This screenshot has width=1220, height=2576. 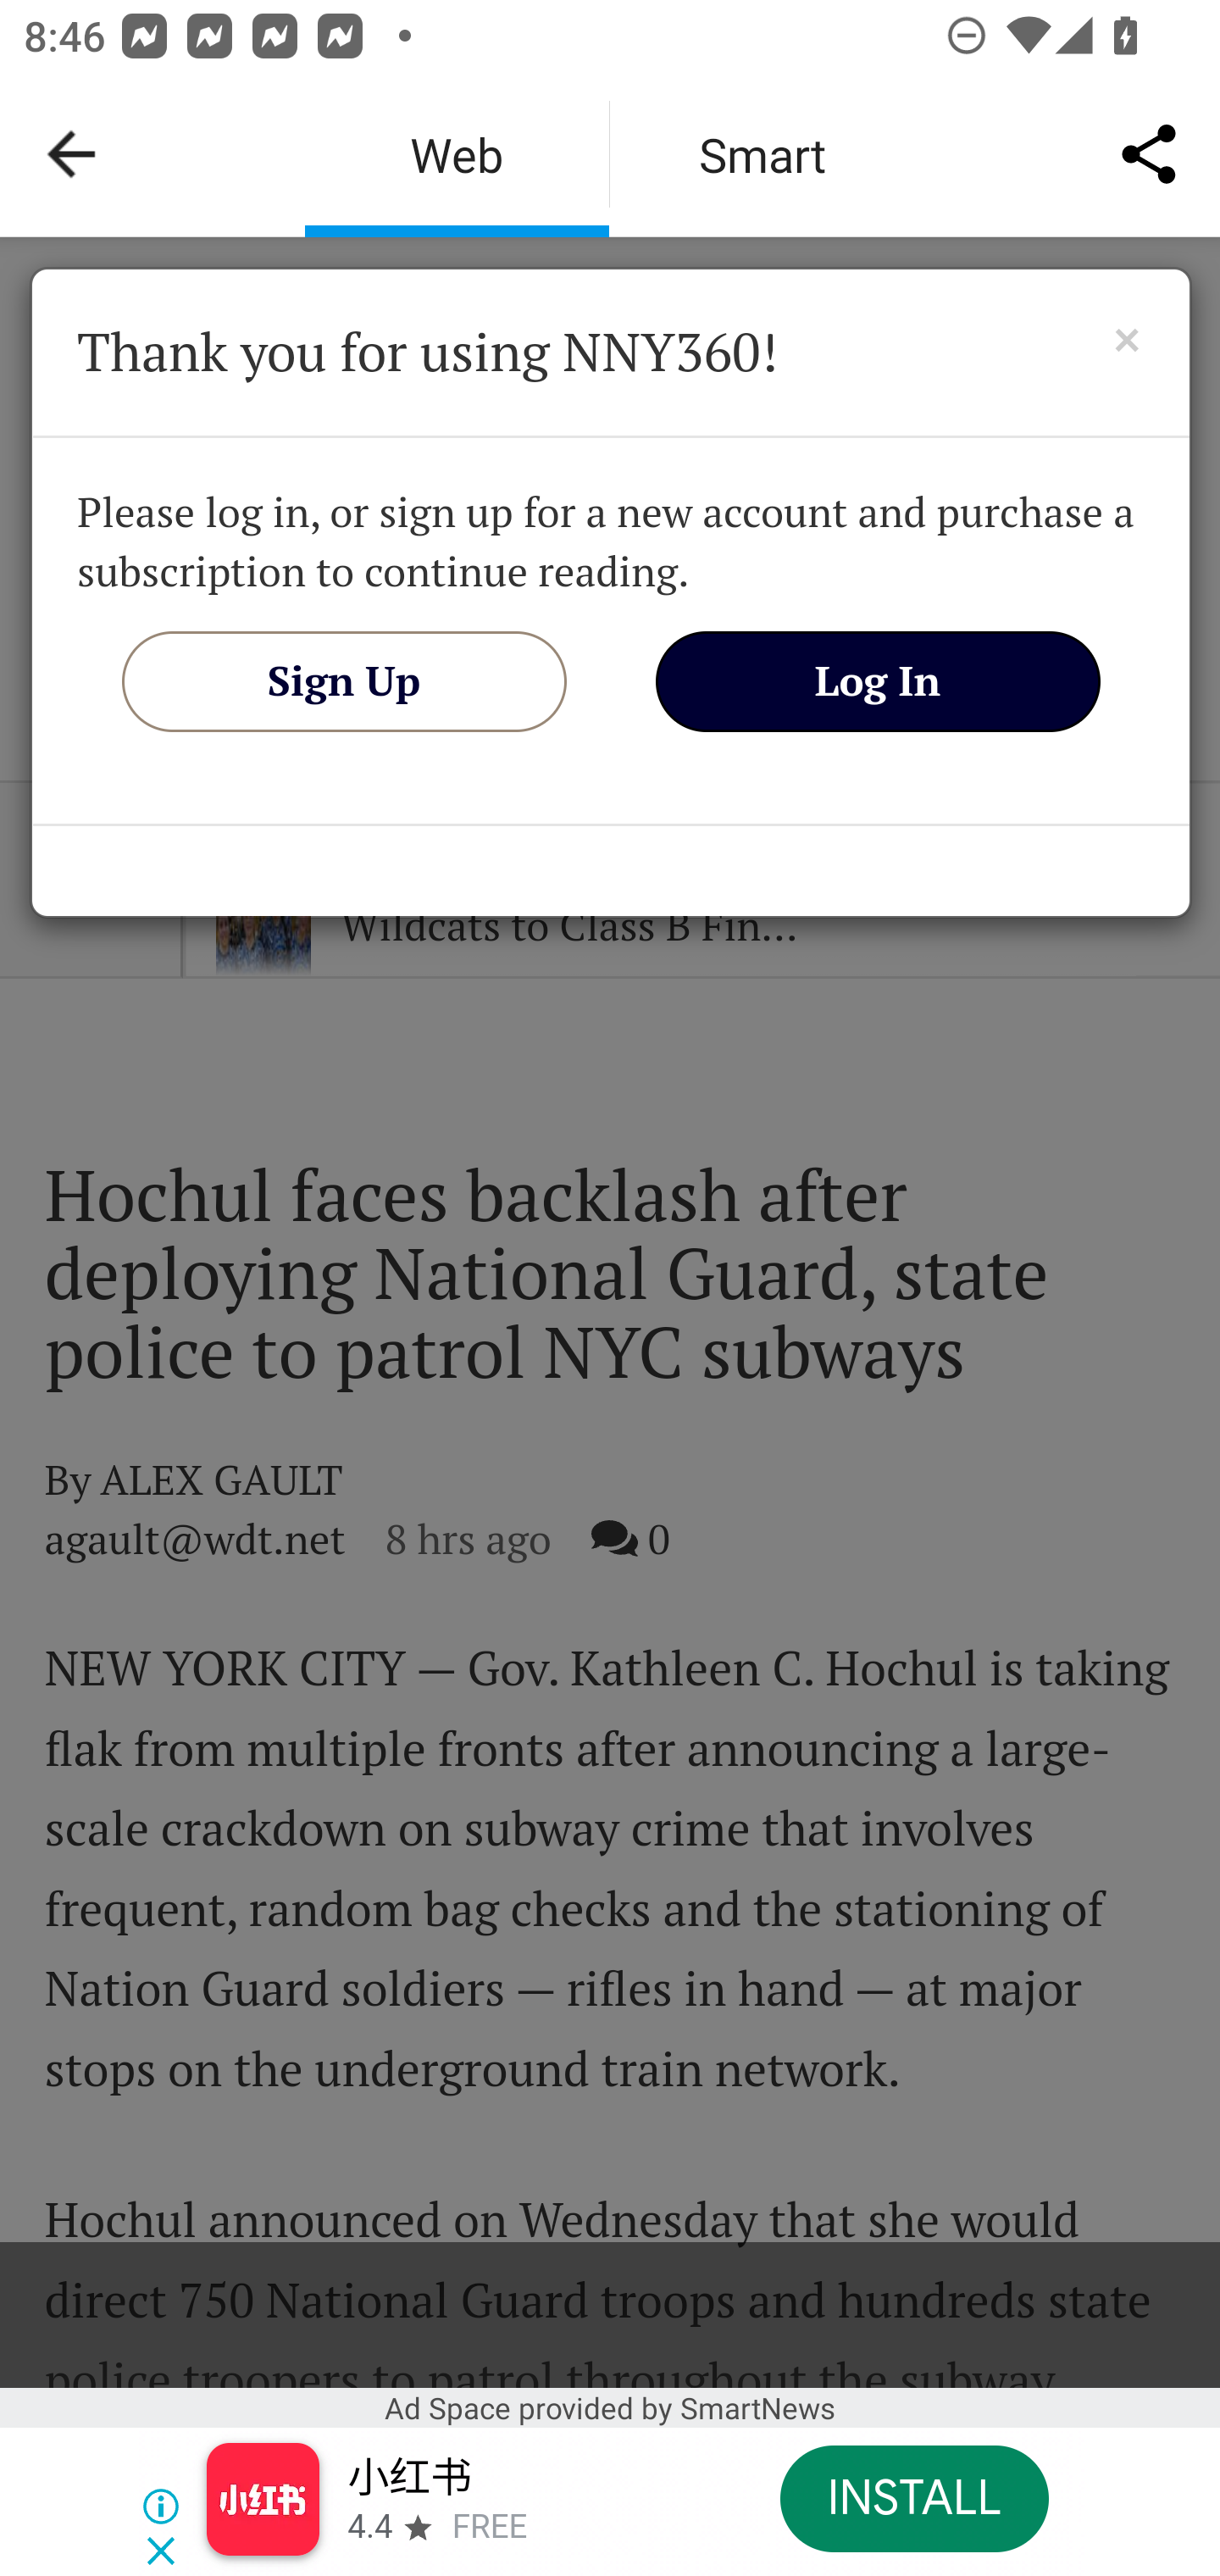 I want to click on 小红书, so click(x=408, y=2479).